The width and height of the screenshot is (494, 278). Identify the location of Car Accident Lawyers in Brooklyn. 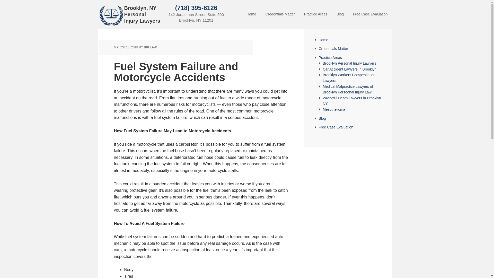
(349, 69).